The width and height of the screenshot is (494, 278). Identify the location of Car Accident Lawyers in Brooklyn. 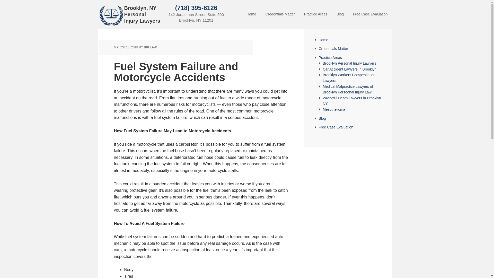
(349, 69).